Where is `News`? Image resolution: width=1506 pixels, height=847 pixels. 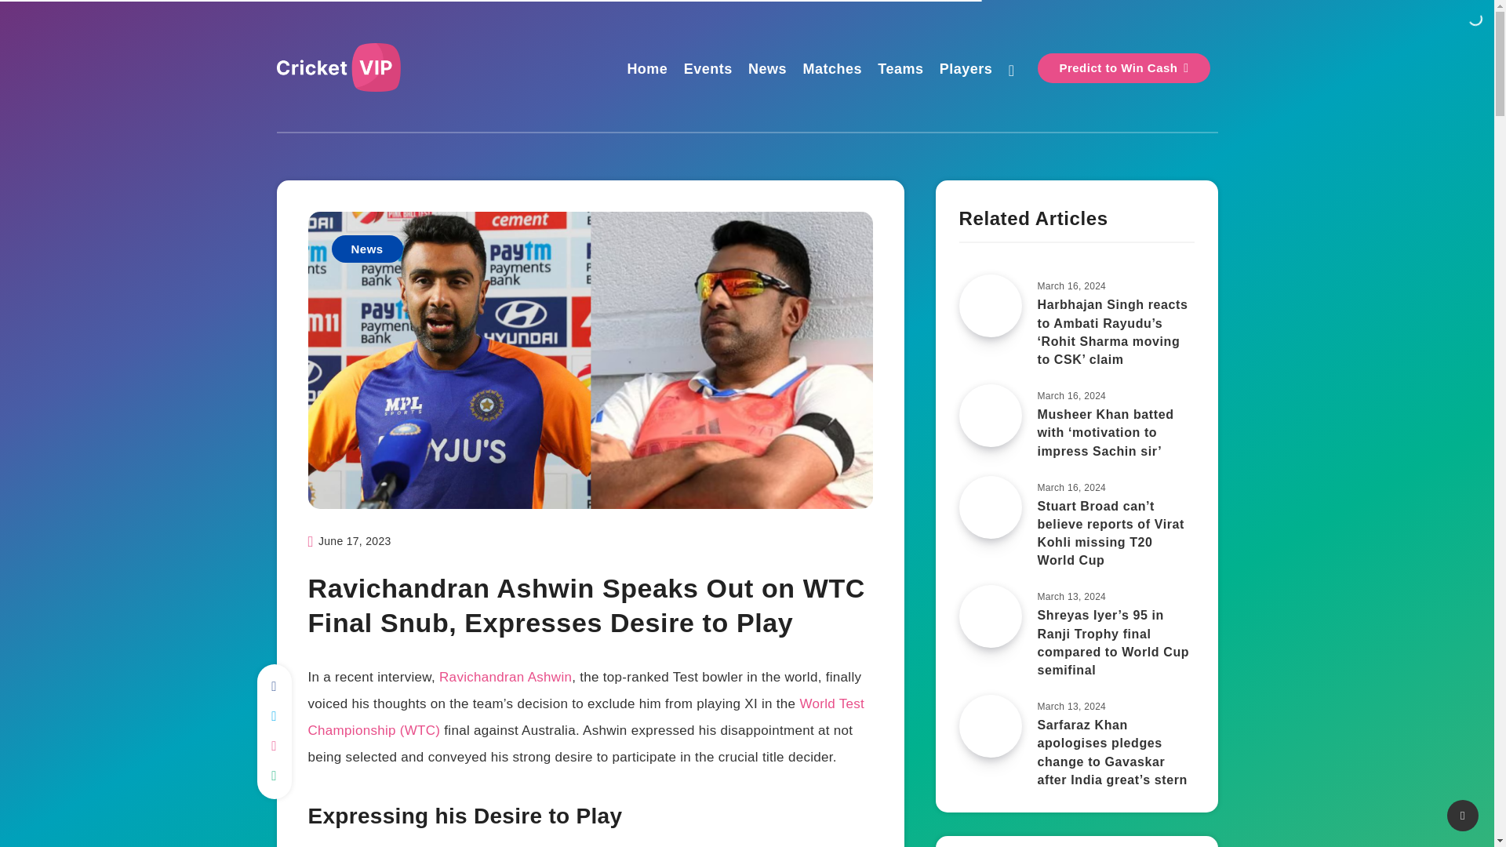
News is located at coordinates (366, 249).